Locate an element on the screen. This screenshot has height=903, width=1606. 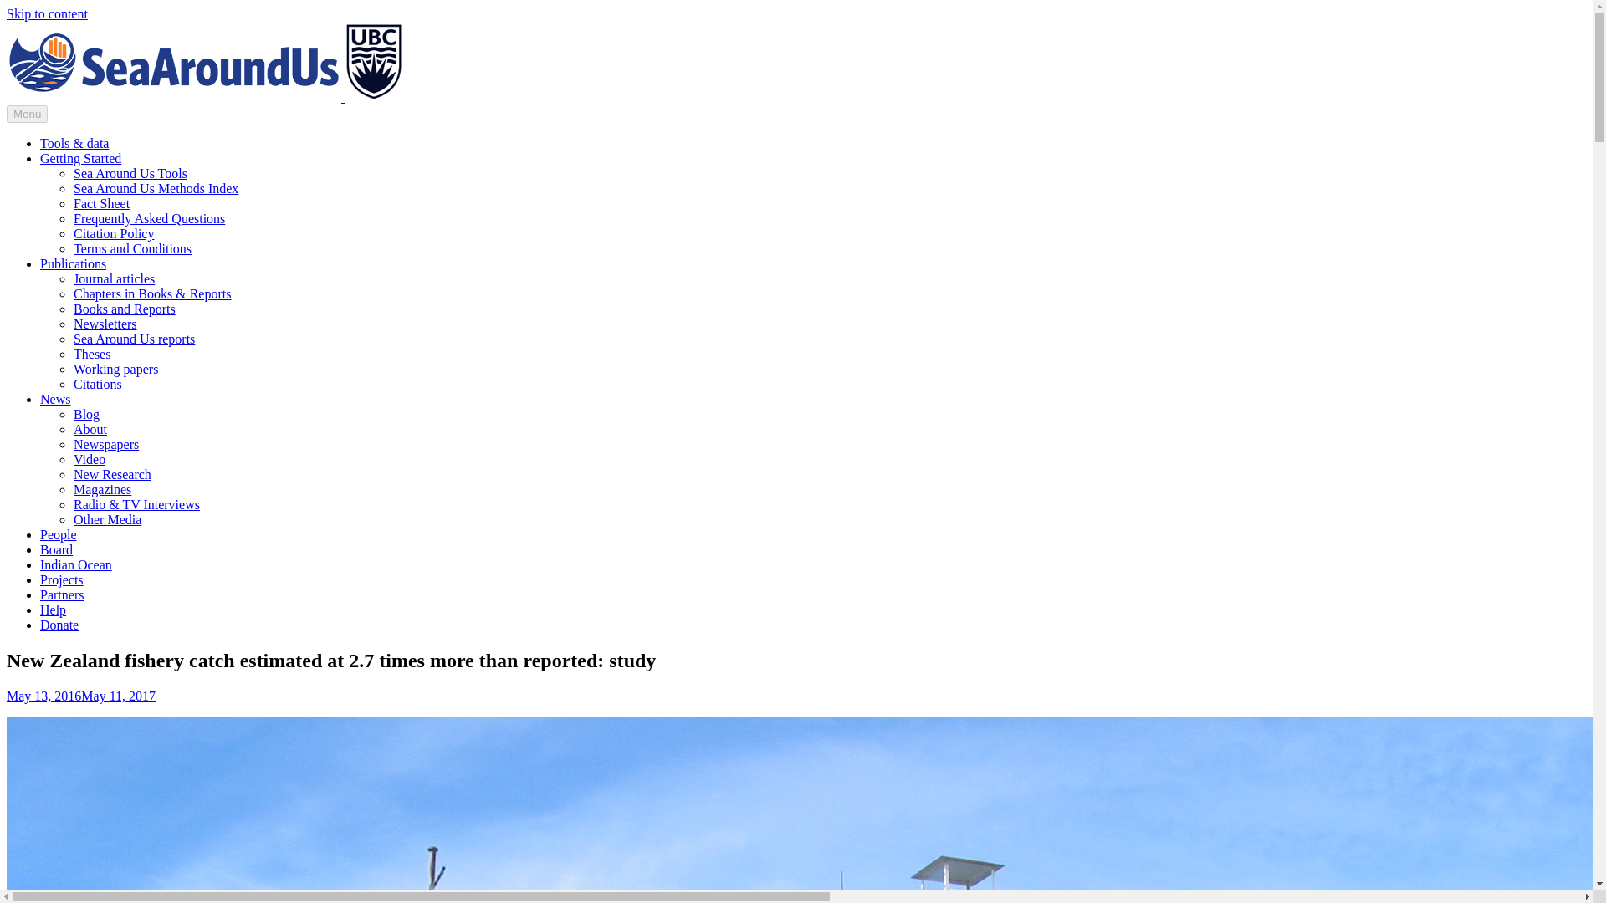
Sea Around Us Tools is located at coordinates (130, 173).